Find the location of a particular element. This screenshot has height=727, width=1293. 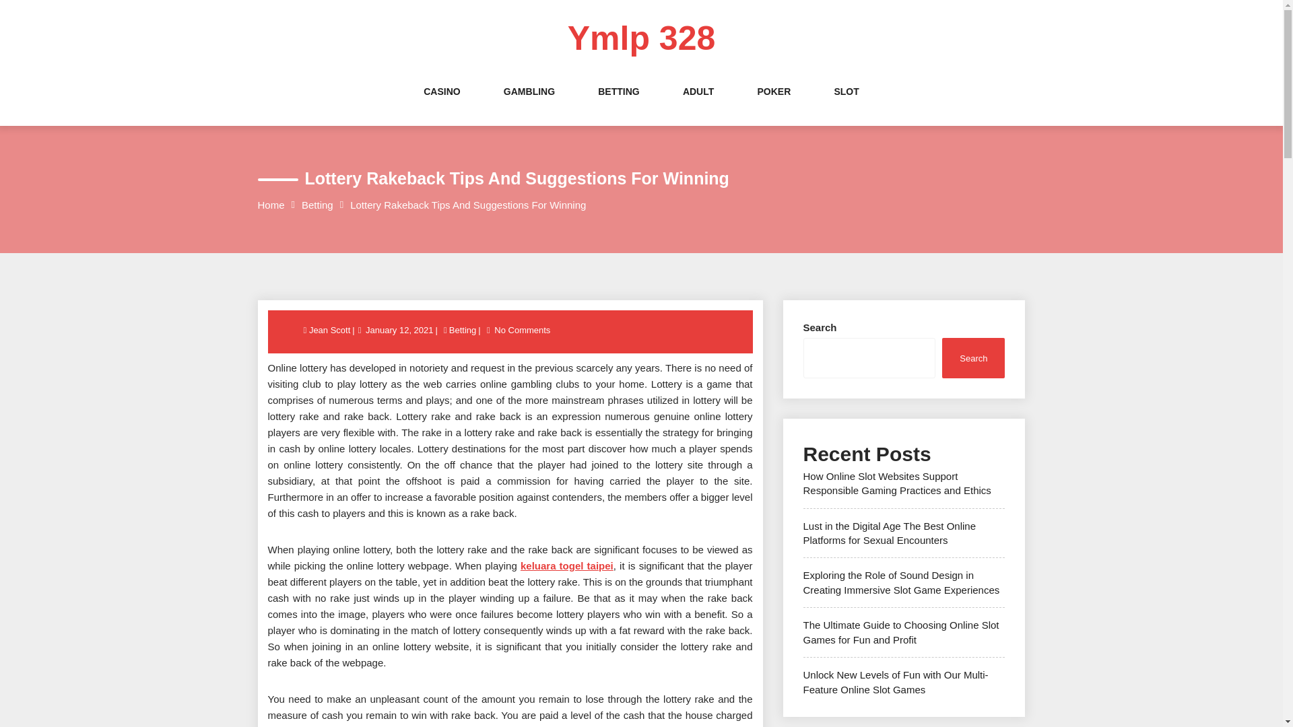

No Comments is located at coordinates (522, 330).